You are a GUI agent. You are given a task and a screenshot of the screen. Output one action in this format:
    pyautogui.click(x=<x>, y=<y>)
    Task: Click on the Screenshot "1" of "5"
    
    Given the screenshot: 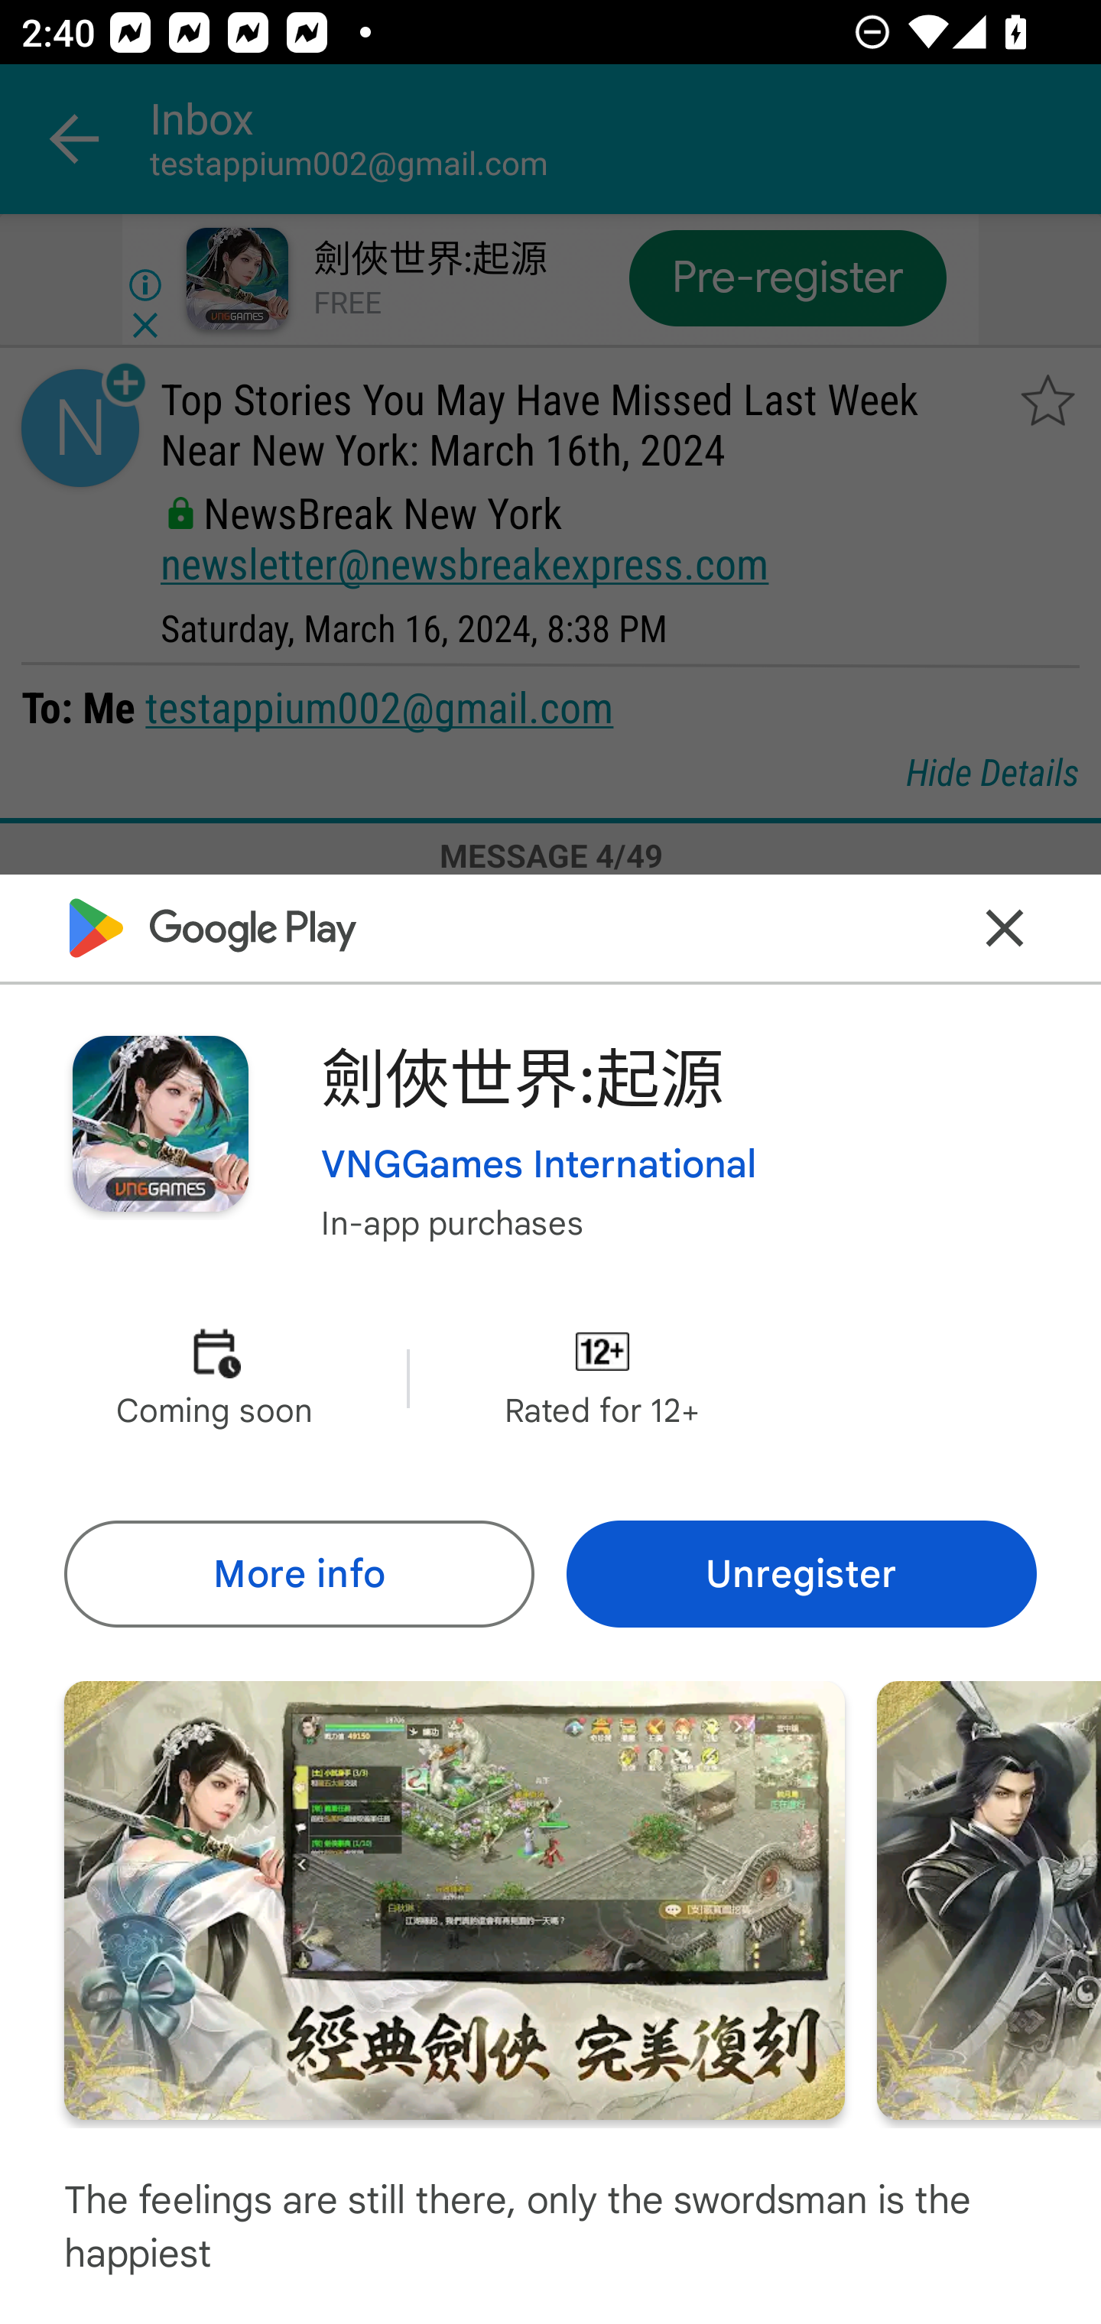 What is the action you would take?
    pyautogui.click(x=454, y=1899)
    